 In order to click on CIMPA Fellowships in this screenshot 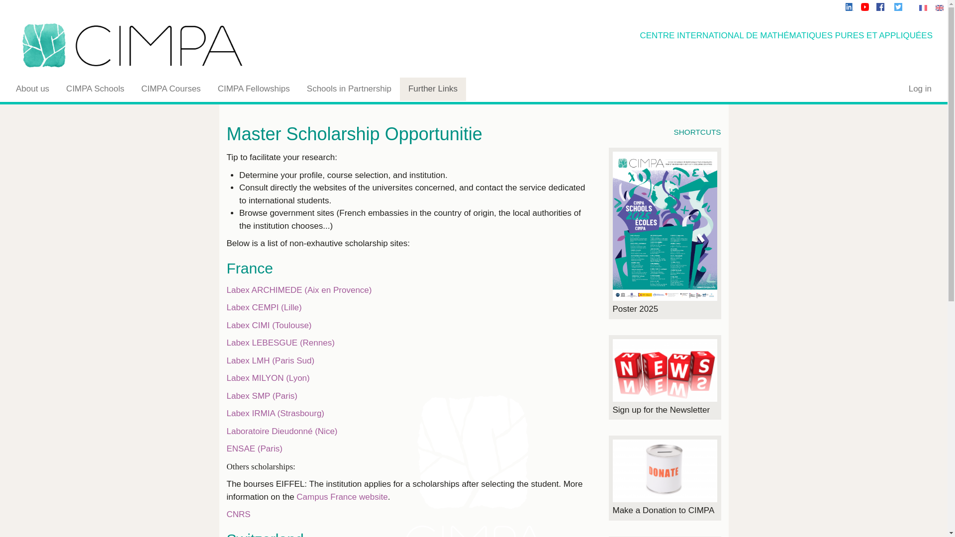, I will do `click(254, 89)`.